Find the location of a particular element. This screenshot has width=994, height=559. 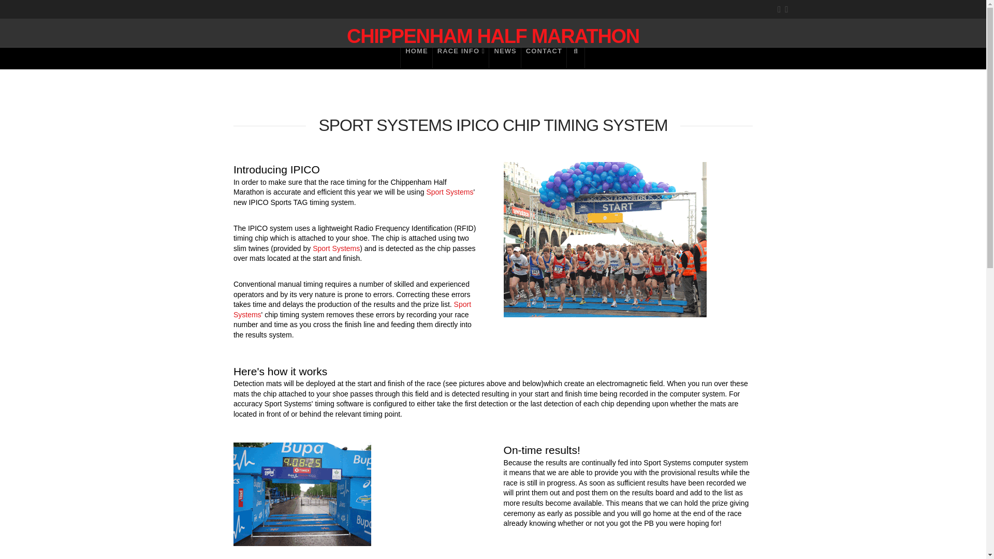

CHIPPENHAM HALF MARATHON is located at coordinates (493, 36).